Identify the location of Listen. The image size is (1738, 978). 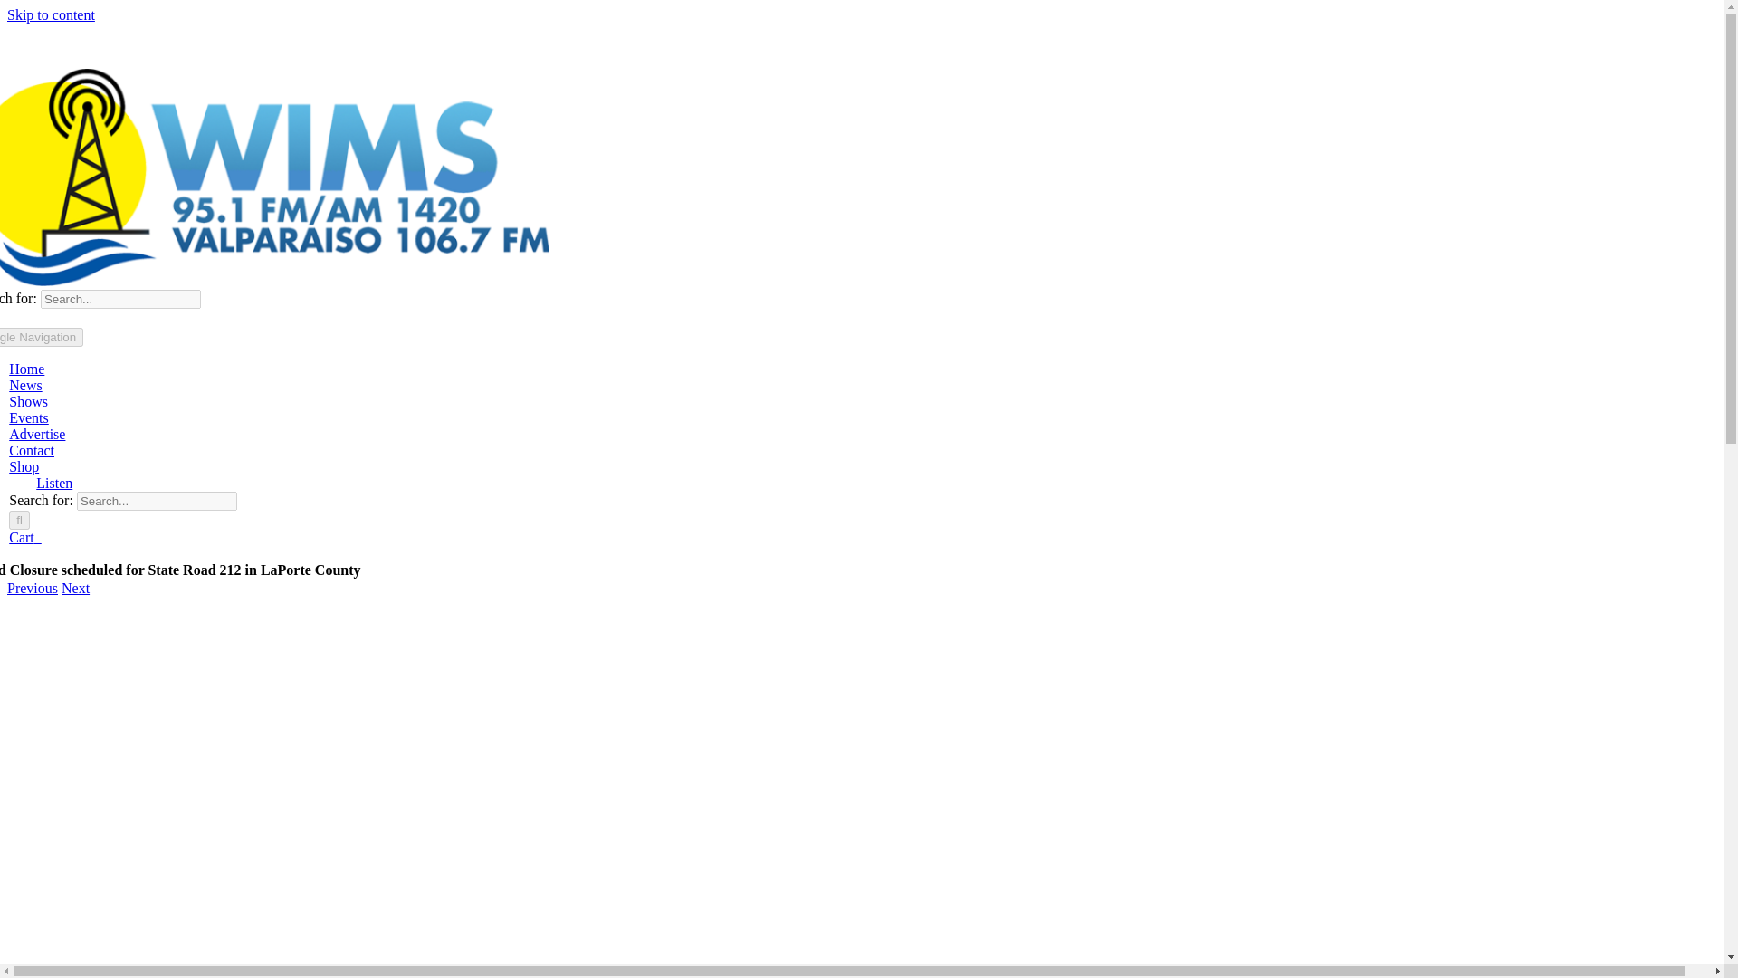
(53, 483).